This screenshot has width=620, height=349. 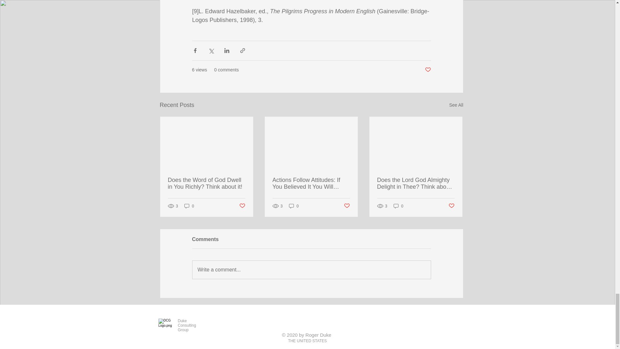 What do you see at coordinates (294, 206) in the screenshot?
I see `0` at bounding box center [294, 206].